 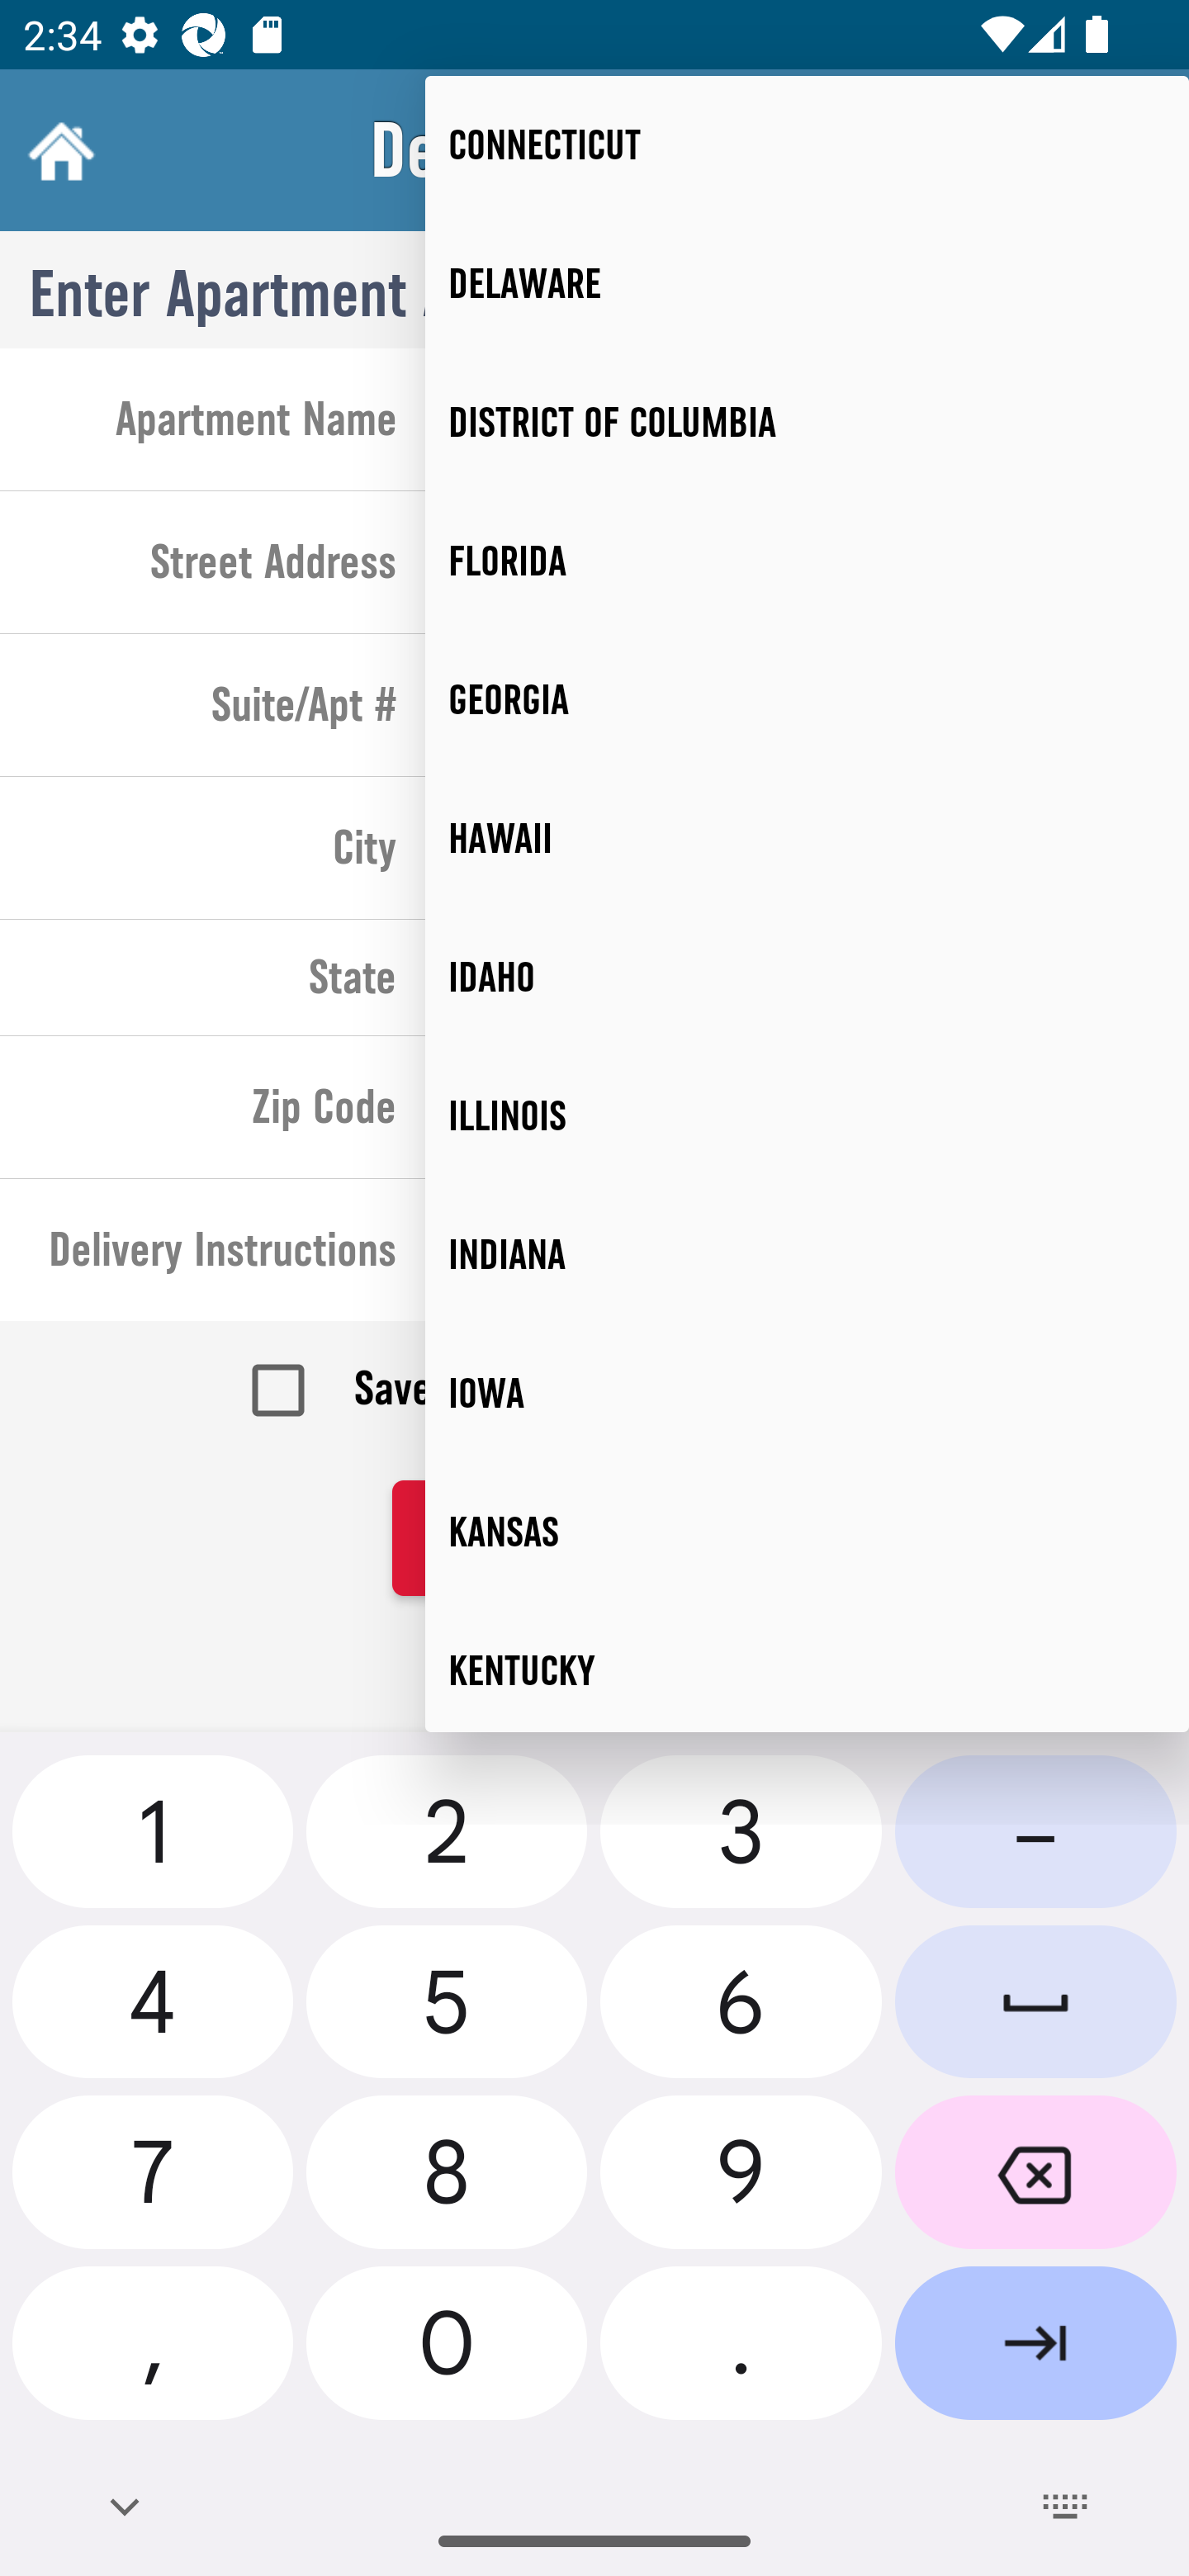 What do you see at coordinates (808, 839) in the screenshot?
I see `HAWAII` at bounding box center [808, 839].